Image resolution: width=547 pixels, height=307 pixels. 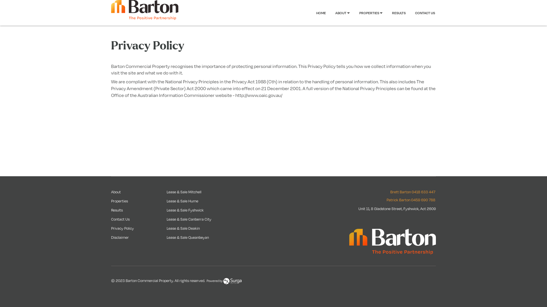 What do you see at coordinates (321, 13) in the screenshot?
I see `HOME` at bounding box center [321, 13].